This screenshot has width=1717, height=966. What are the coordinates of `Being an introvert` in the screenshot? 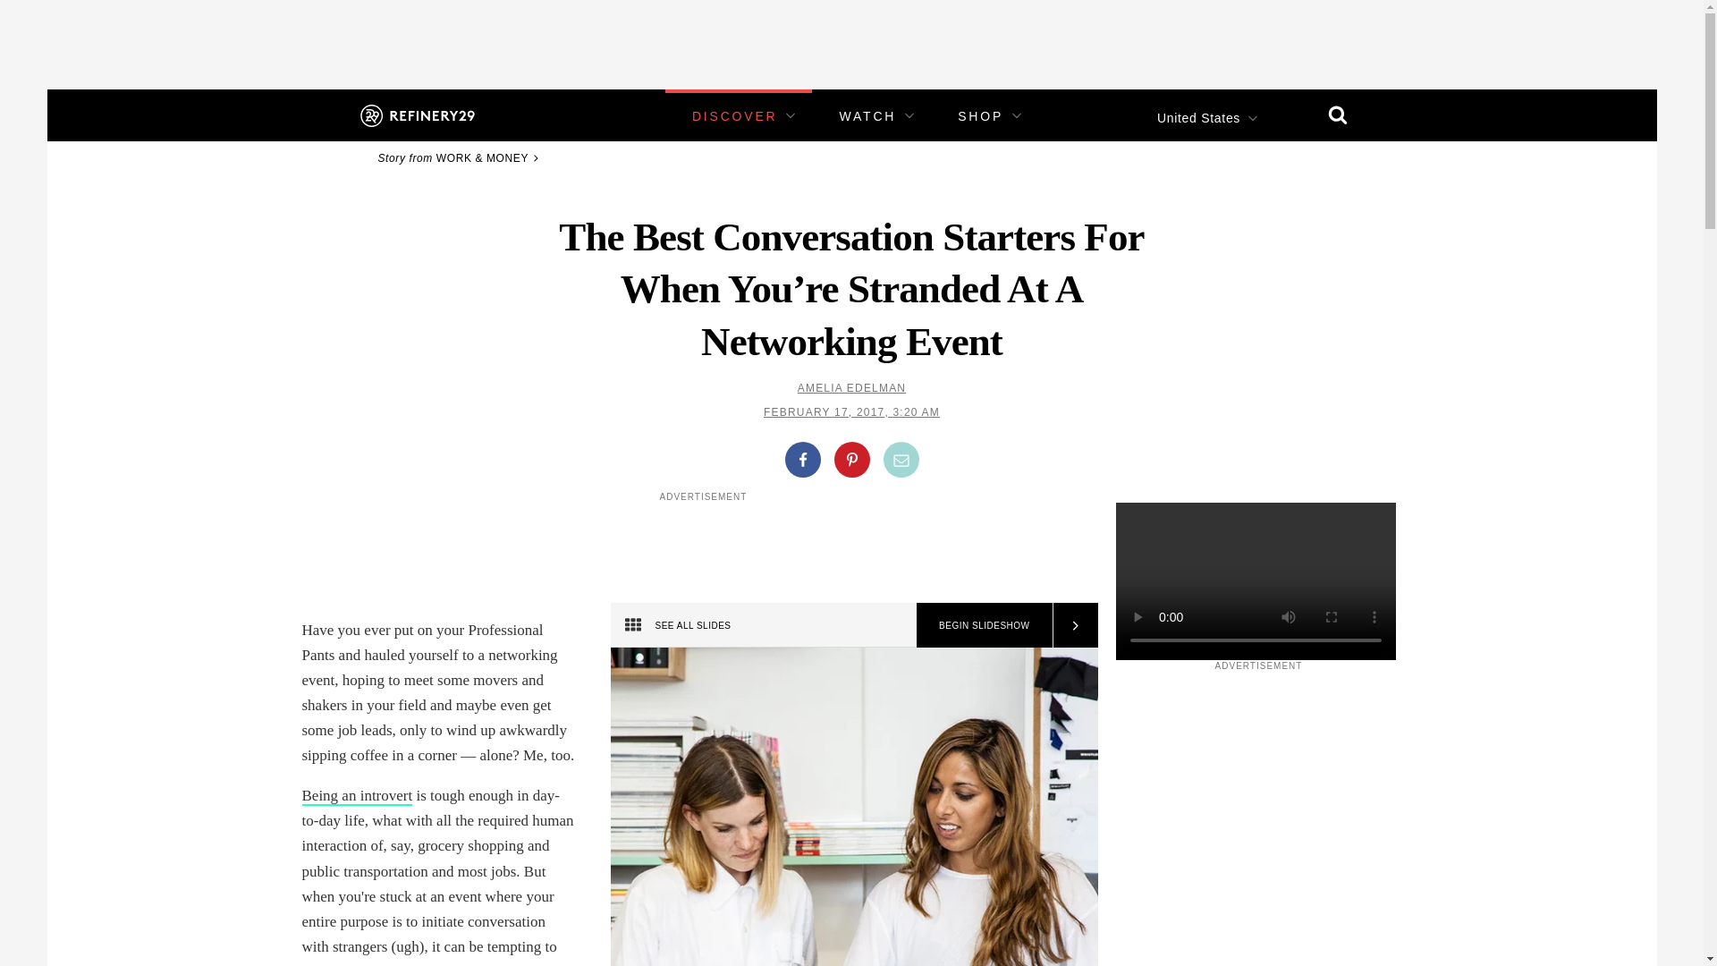 It's located at (358, 796).